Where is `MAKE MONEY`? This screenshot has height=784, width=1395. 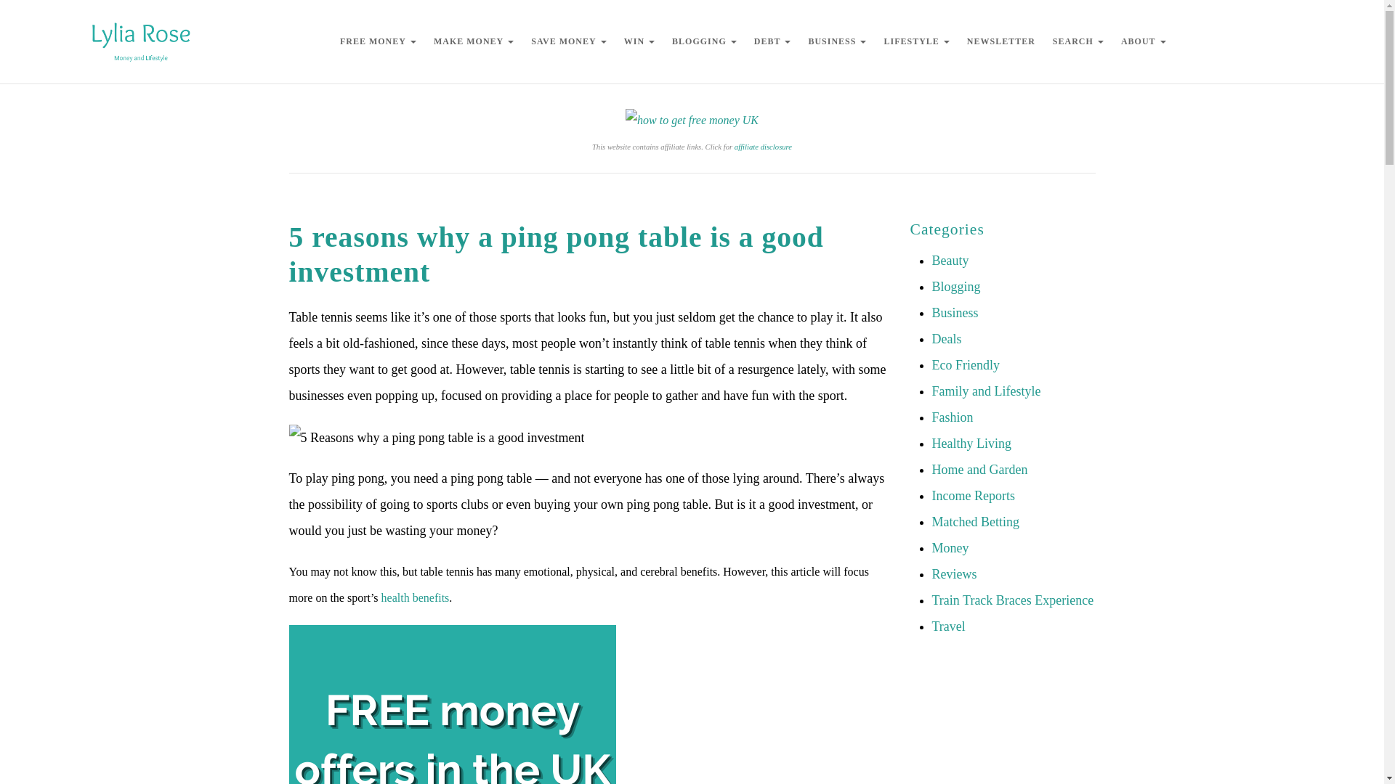 MAKE MONEY is located at coordinates (474, 41).